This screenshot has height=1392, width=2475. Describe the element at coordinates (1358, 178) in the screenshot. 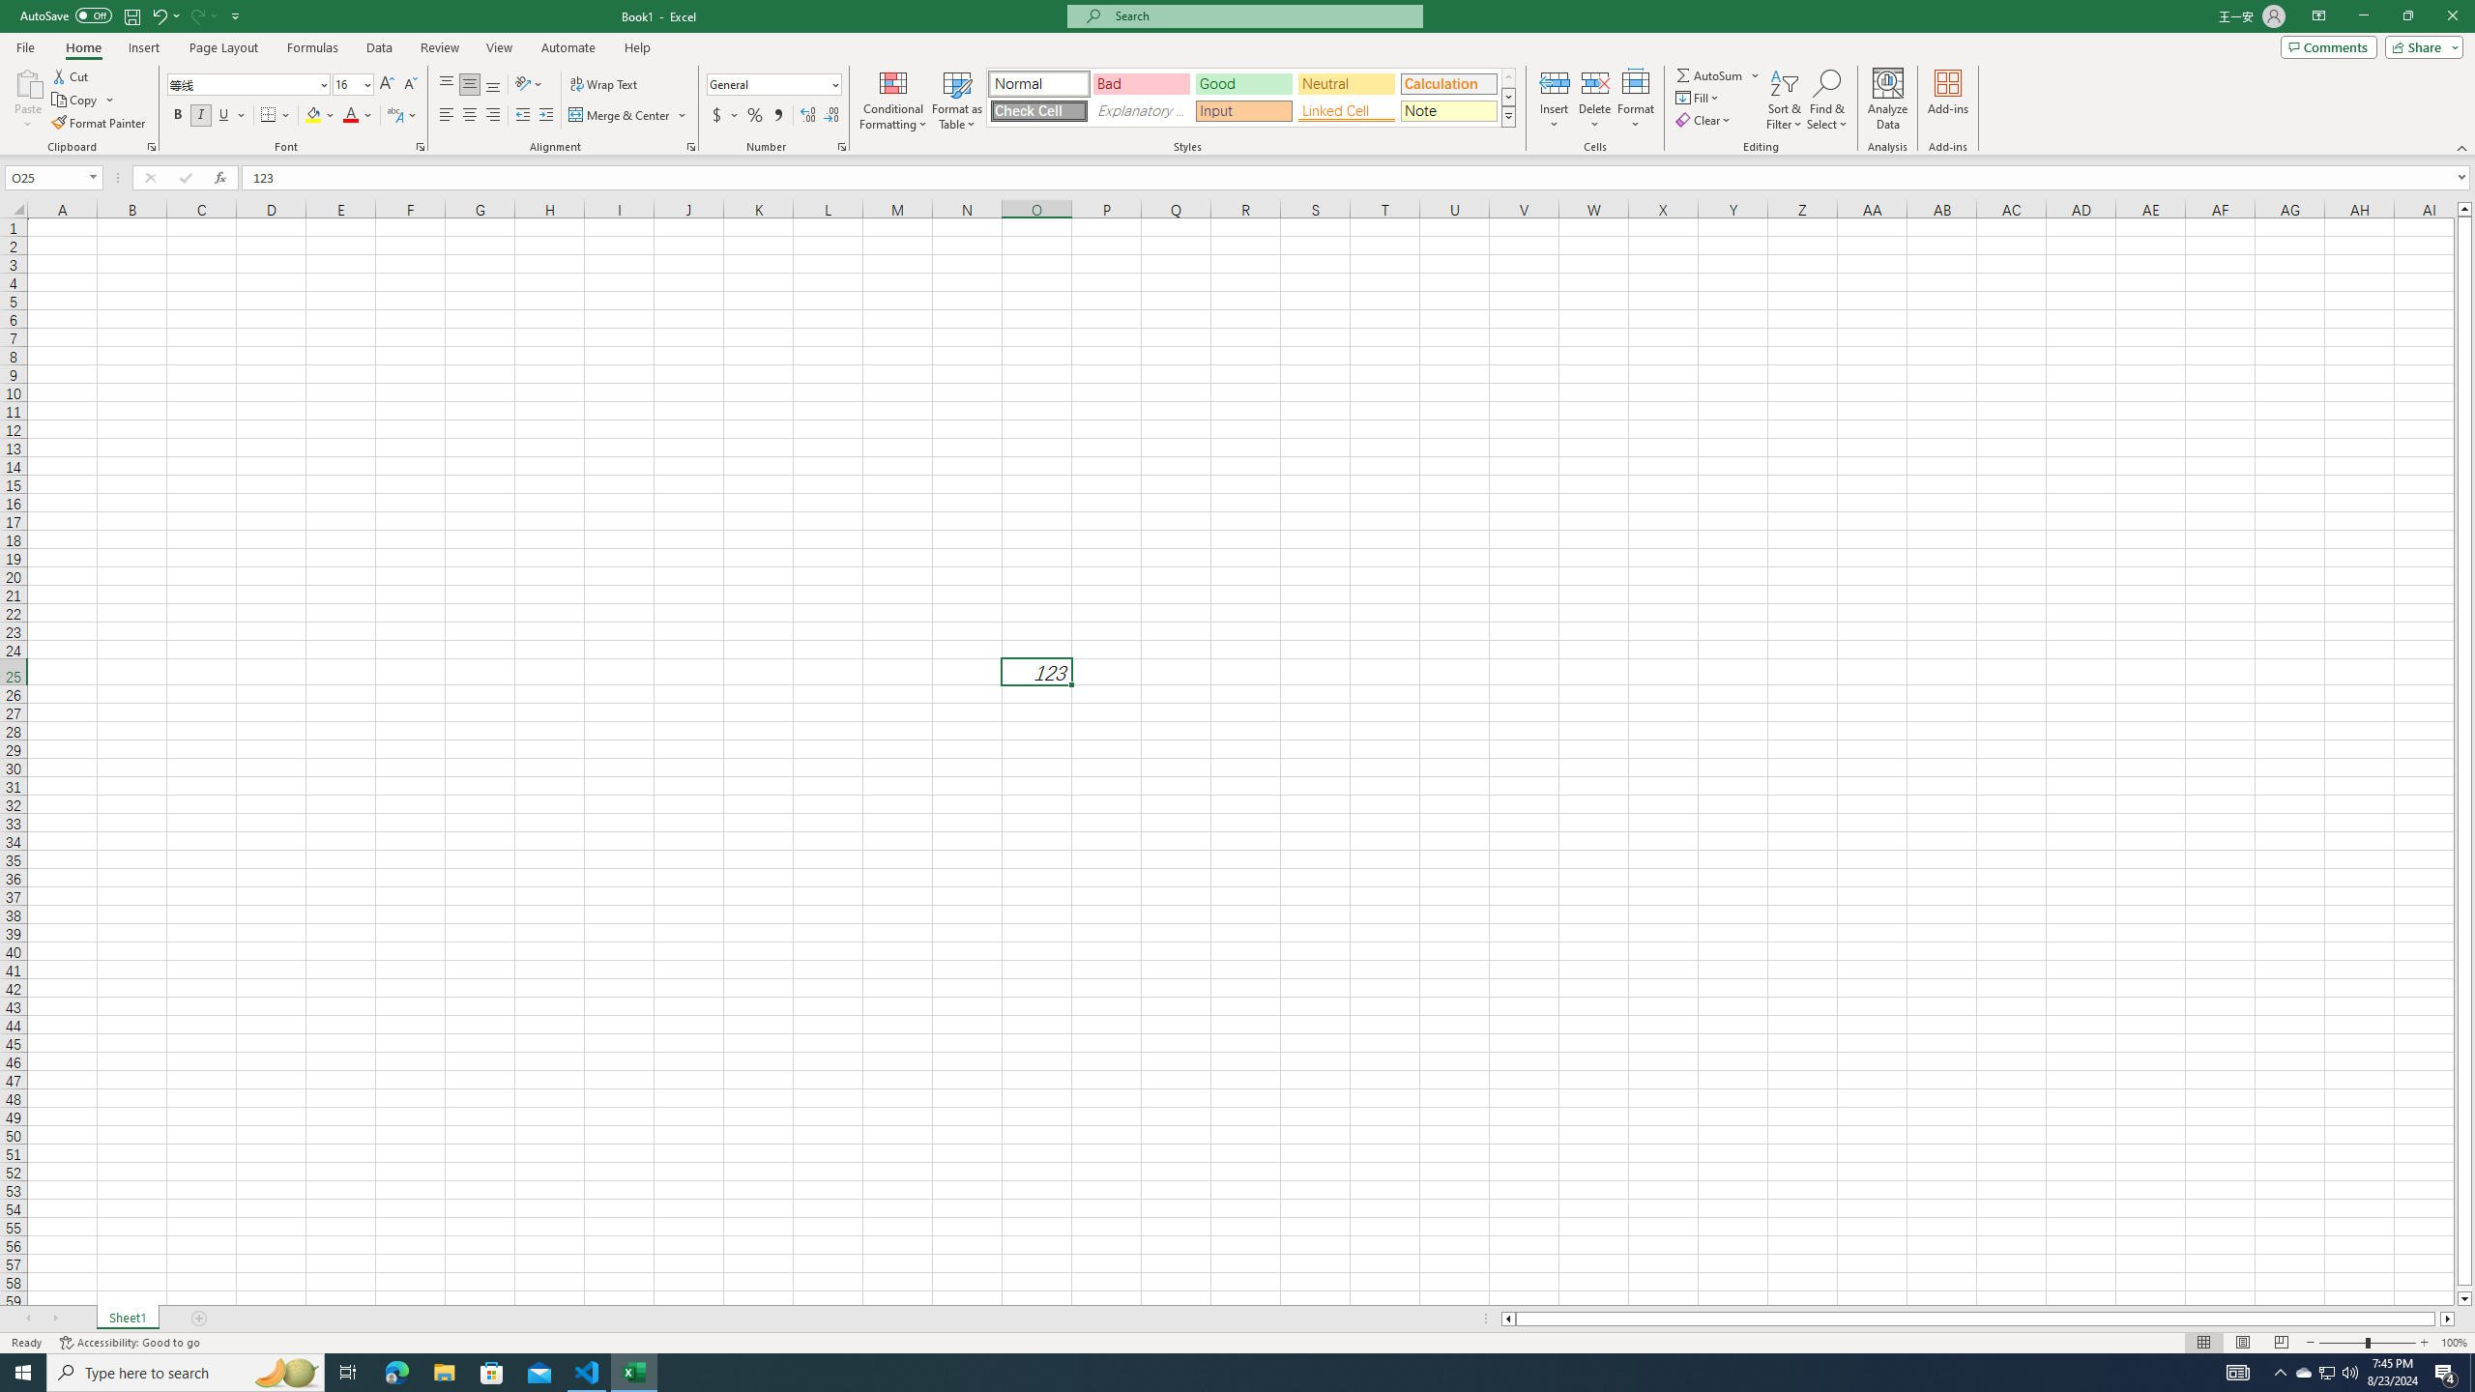

I see `Formula Bar` at that location.